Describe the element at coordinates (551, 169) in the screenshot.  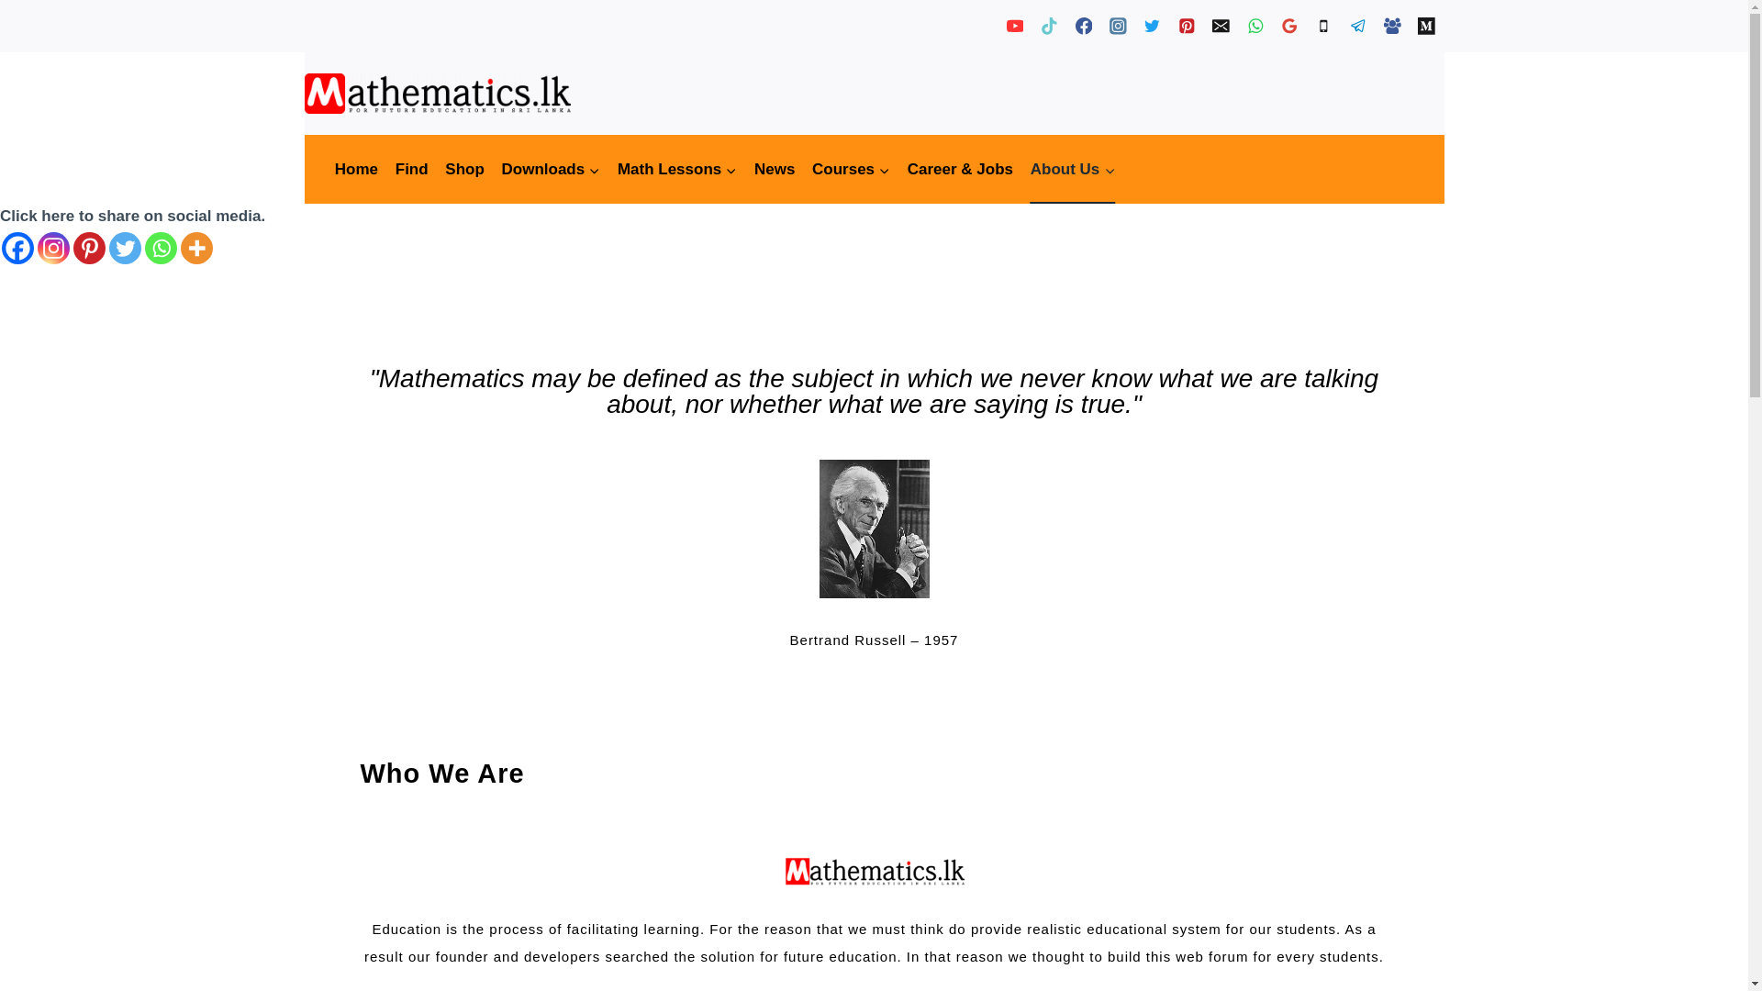
I see `Downloads` at that location.